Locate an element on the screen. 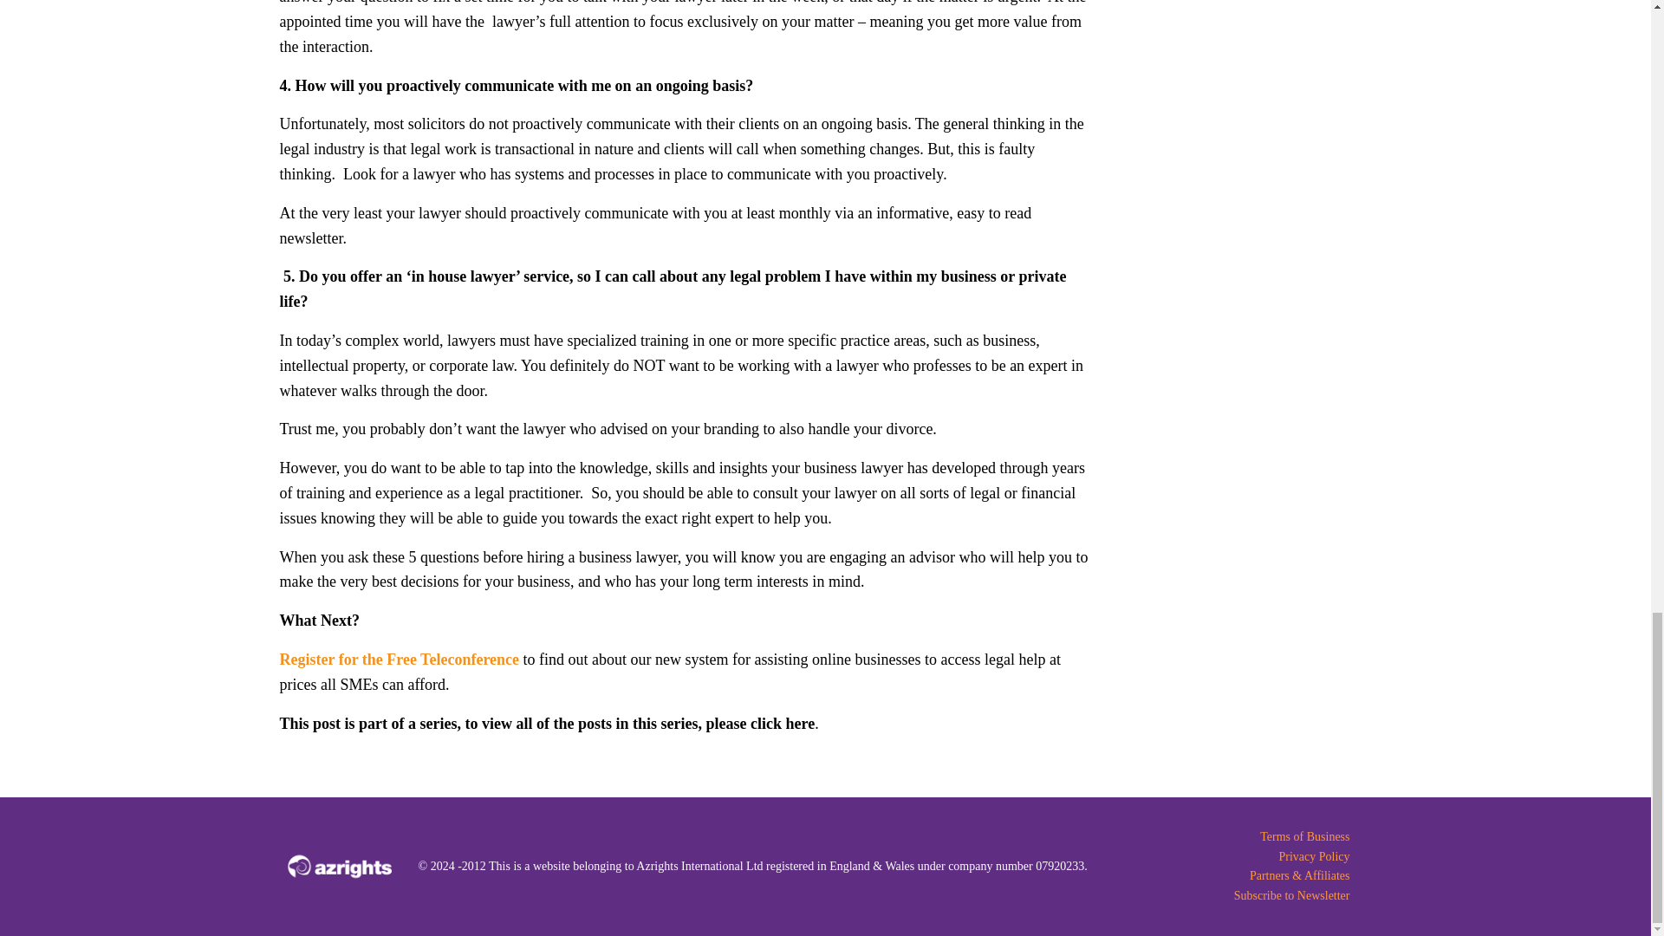 The image size is (1664, 936). Terms of Business is located at coordinates (1234, 837).